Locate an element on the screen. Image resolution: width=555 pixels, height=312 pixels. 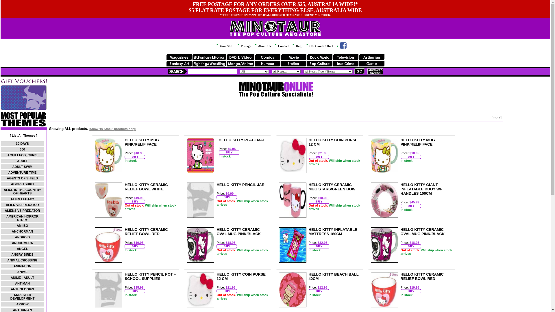
 Help is located at coordinates (297, 46).